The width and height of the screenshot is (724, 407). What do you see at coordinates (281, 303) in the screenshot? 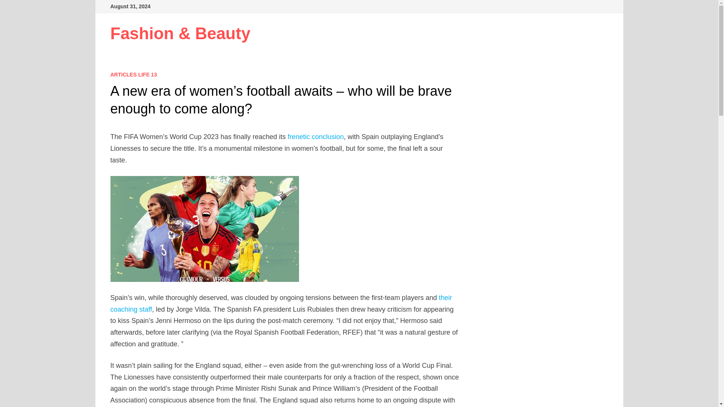
I see `their coaching staff` at bounding box center [281, 303].